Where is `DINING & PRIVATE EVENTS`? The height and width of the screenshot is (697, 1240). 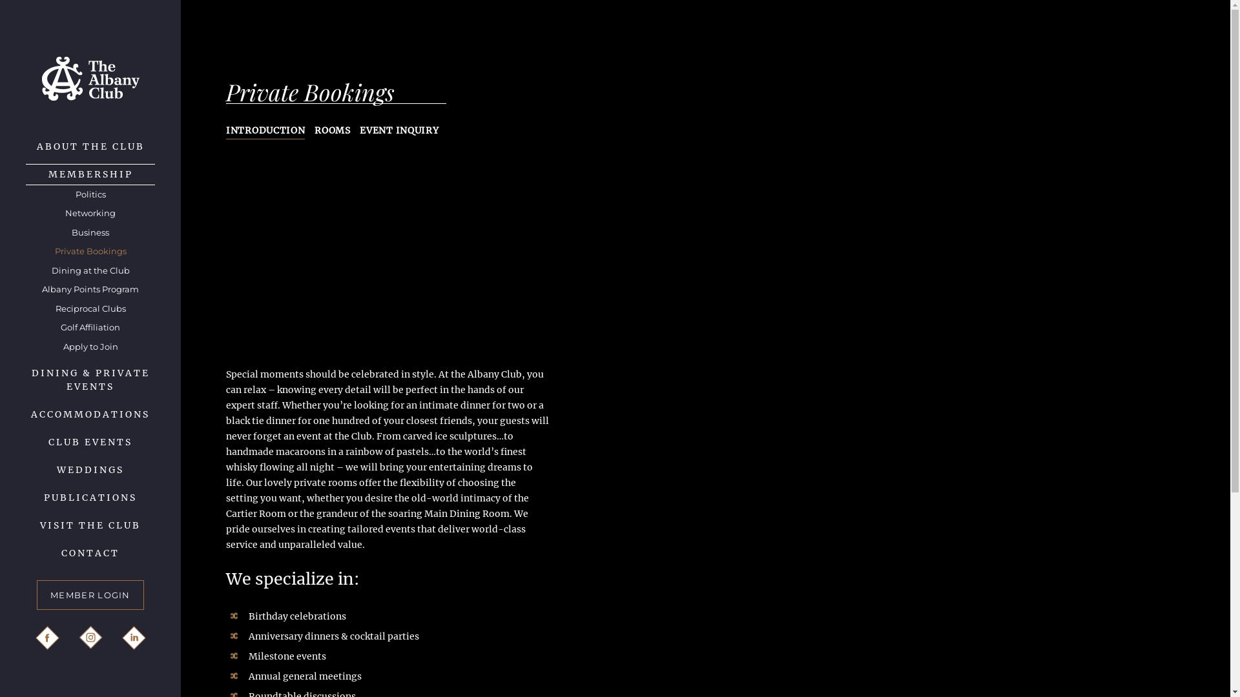 DINING & PRIVATE EVENTS is located at coordinates (90, 380).